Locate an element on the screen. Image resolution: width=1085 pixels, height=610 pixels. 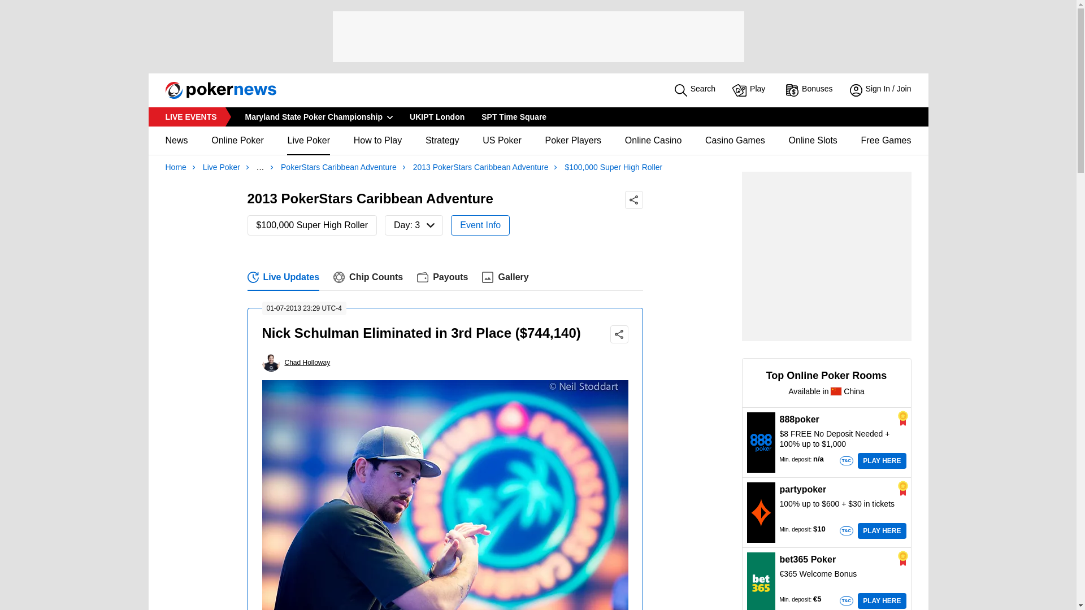
 SPT Time Square is located at coordinates (514, 116).